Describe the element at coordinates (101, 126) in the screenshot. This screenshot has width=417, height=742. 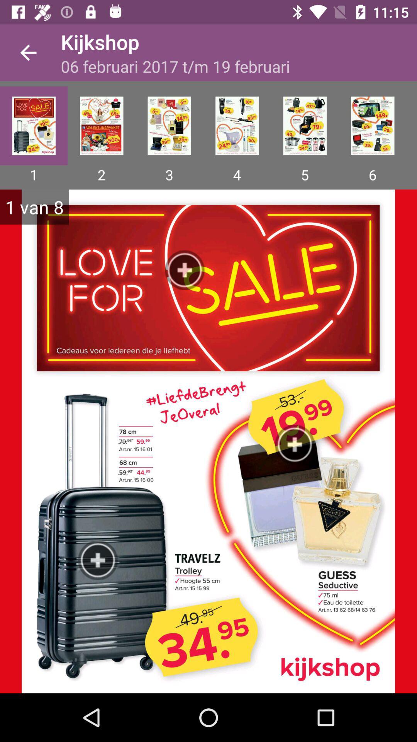
I see `turn on the item above 2 item` at that location.